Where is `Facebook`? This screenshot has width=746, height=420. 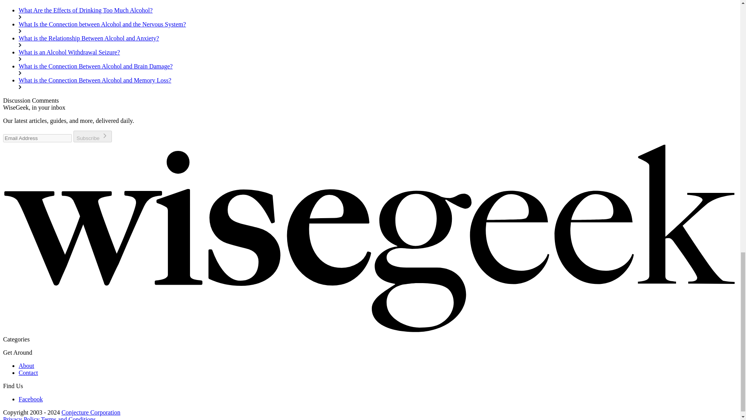
Facebook is located at coordinates (30, 399).